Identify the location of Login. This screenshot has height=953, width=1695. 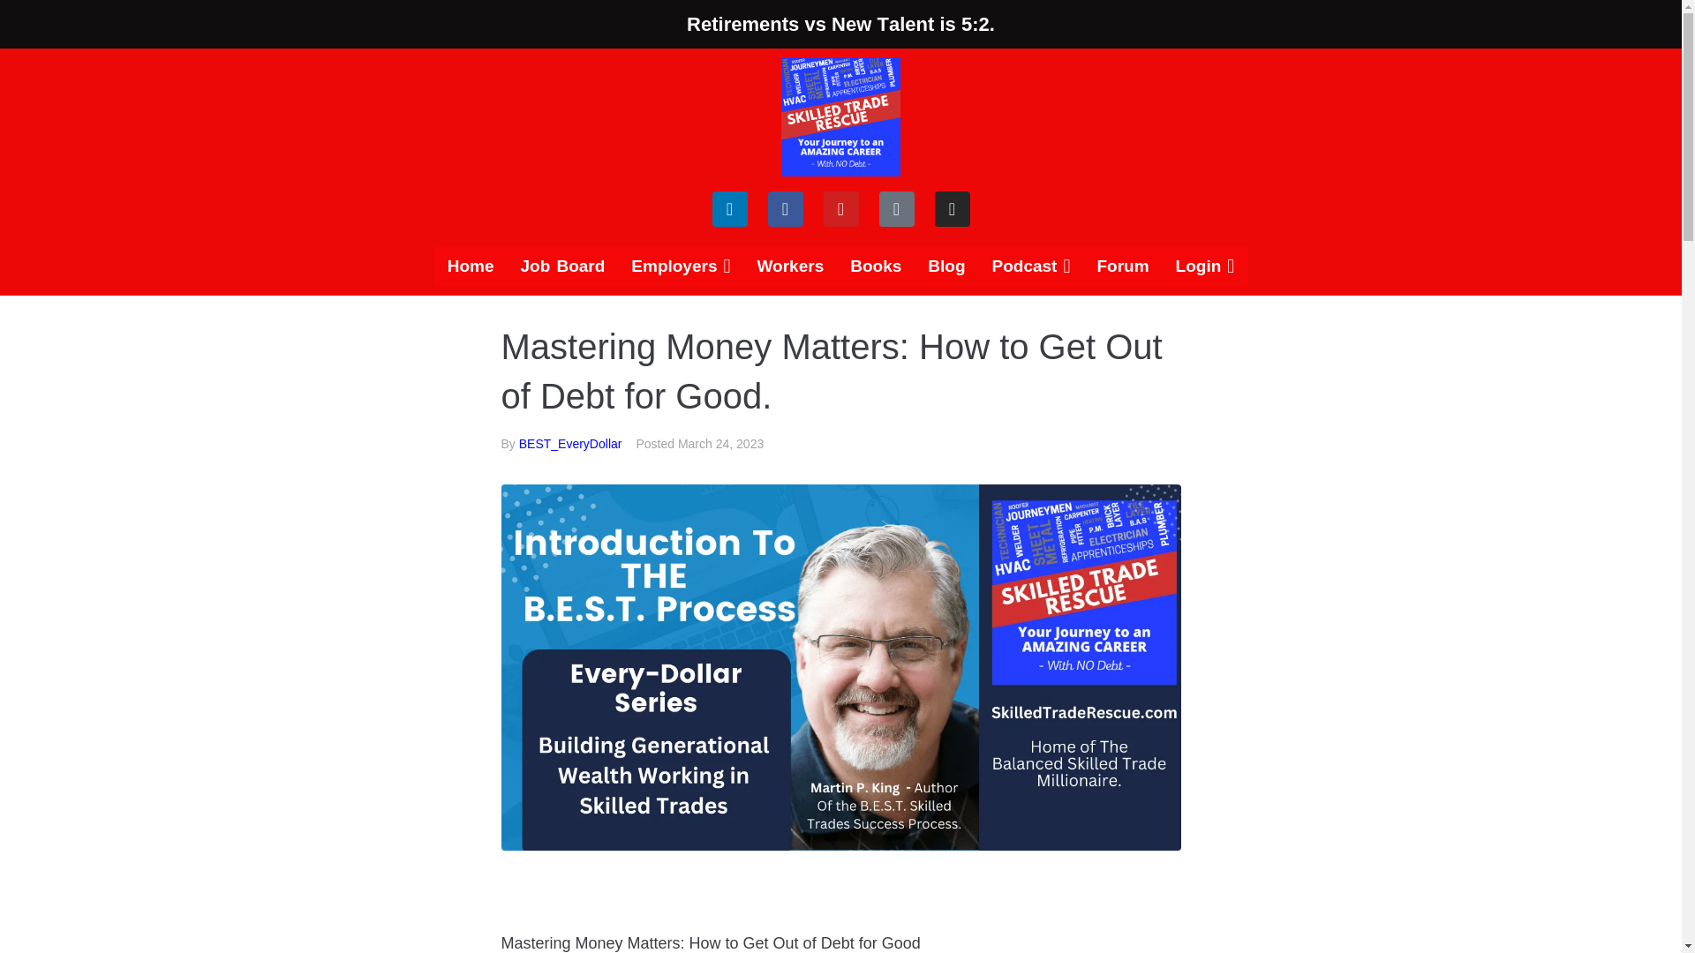
(1205, 266).